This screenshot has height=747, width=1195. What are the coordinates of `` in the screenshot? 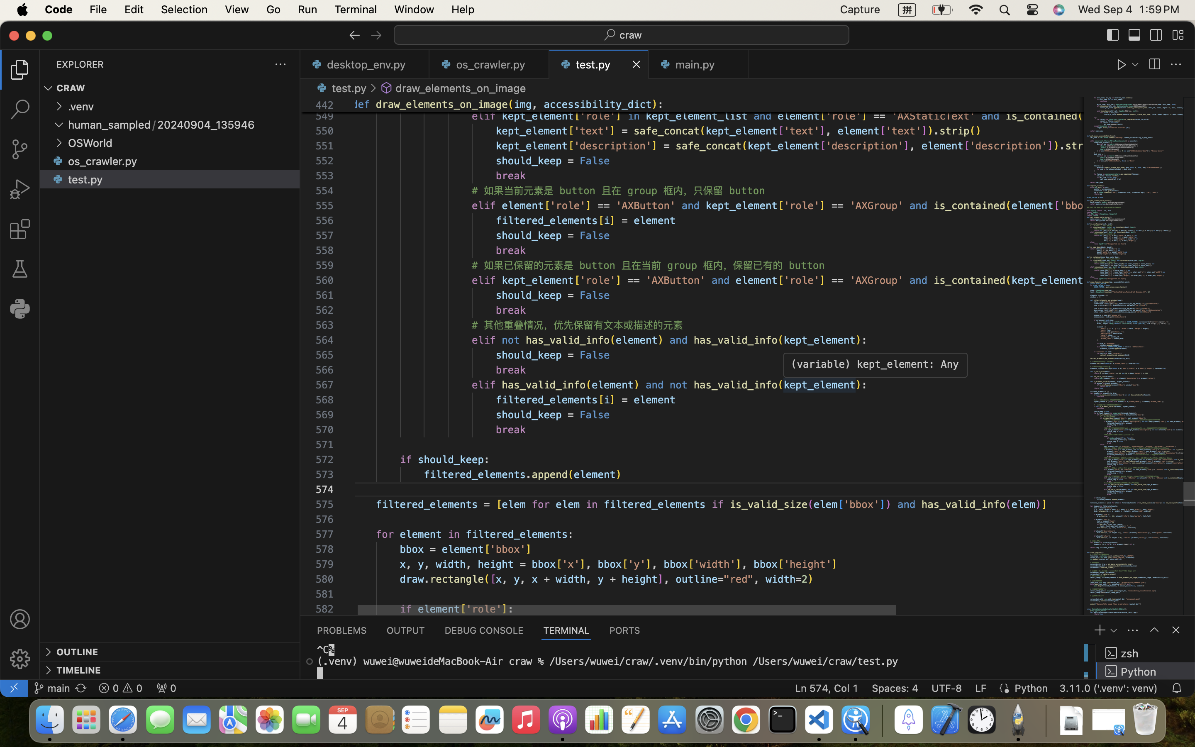 It's located at (48, 652).